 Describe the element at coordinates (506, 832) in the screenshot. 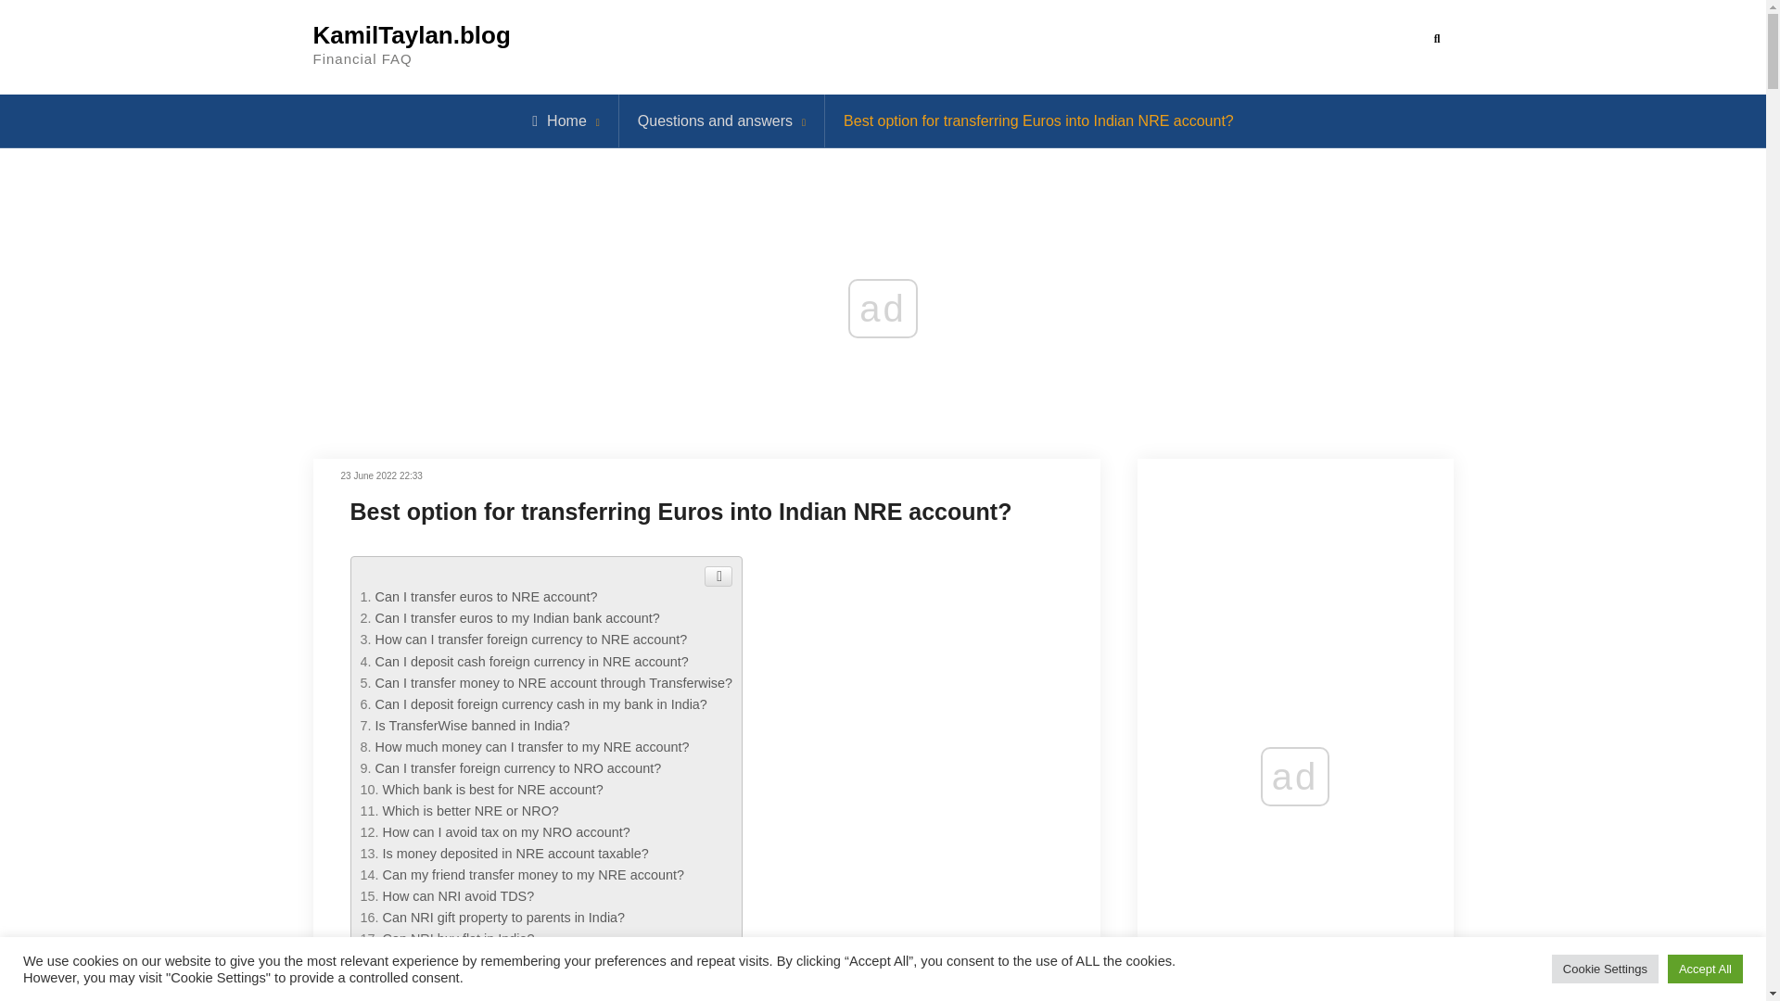

I see `How can I avoid tax on my NRO account?` at that location.